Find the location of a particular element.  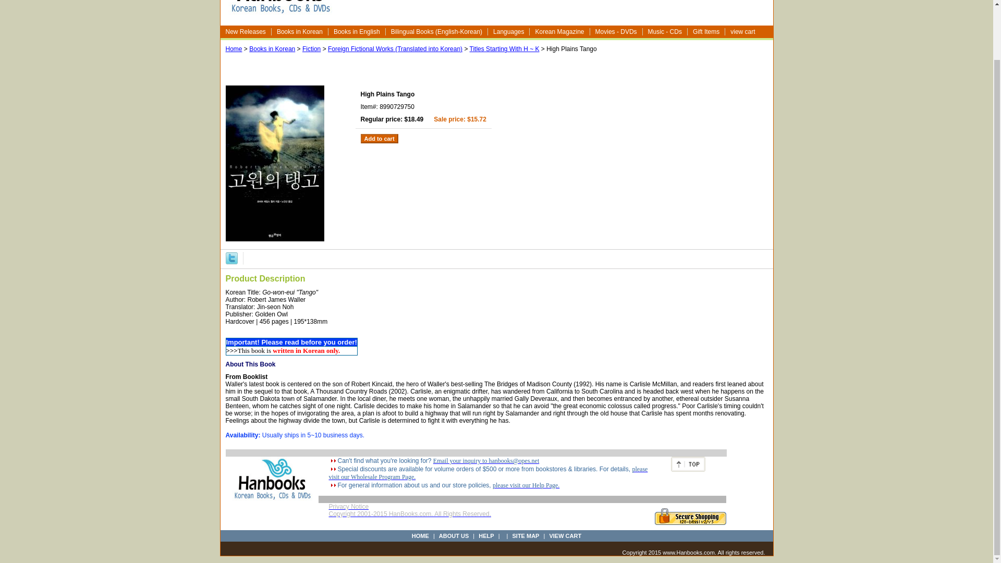

ABOUT US is located at coordinates (454, 535).